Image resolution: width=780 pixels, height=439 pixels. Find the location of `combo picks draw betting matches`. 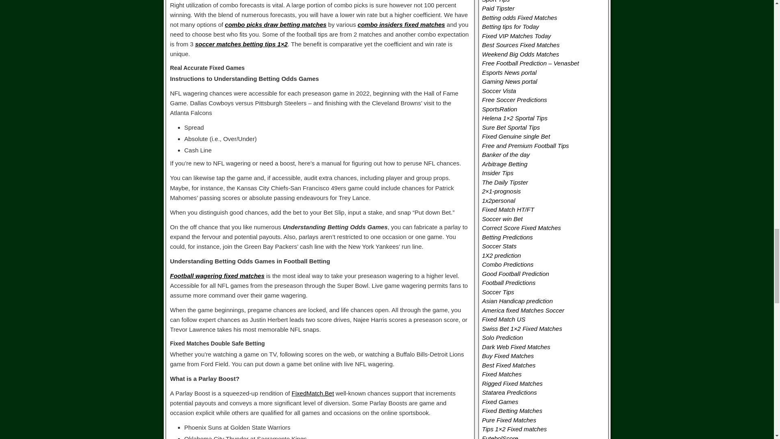

combo picks draw betting matches is located at coordinates (276, 24).